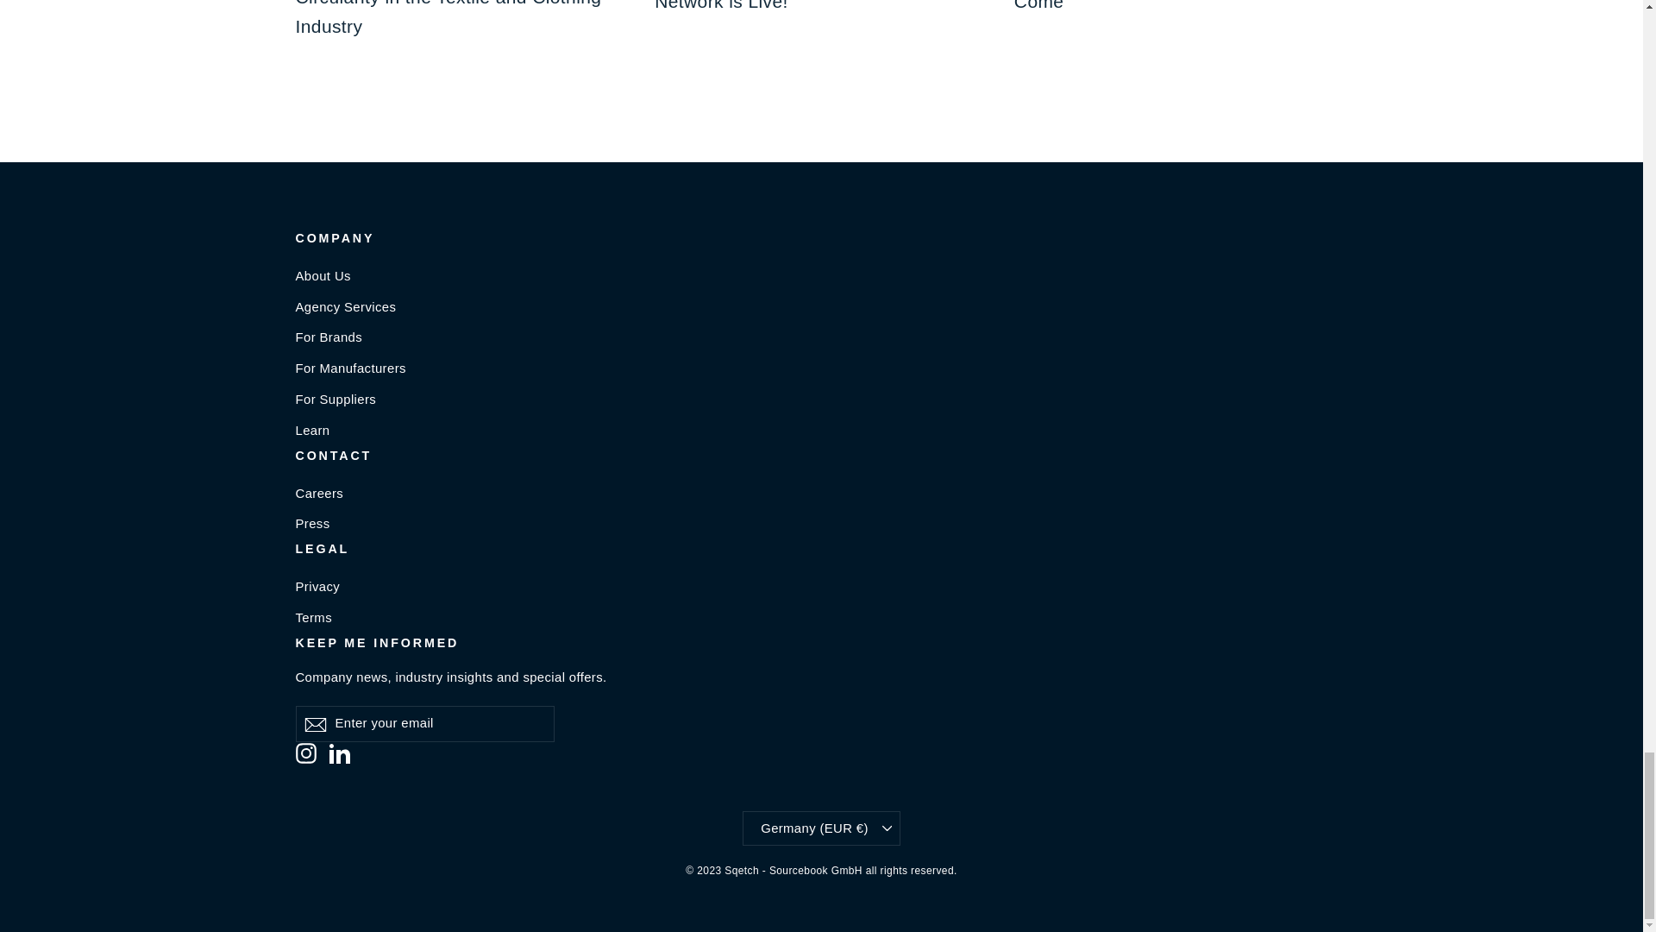 This screenshot has width=1656, height=932. Describe the element at coordinates (340, 753) in the screenshot. I see `Sqetch on LinkedIn` at that location.